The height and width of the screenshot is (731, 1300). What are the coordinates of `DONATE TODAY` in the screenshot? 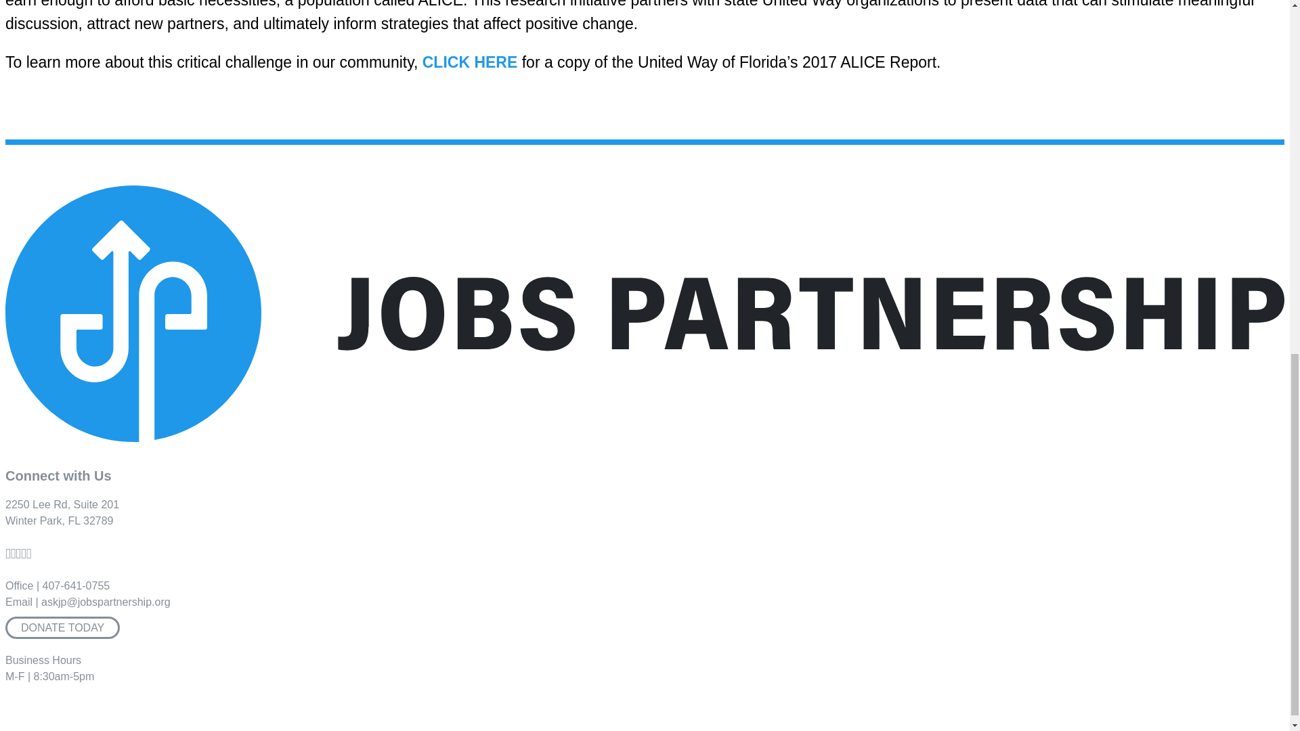 It's located at (62, 512).